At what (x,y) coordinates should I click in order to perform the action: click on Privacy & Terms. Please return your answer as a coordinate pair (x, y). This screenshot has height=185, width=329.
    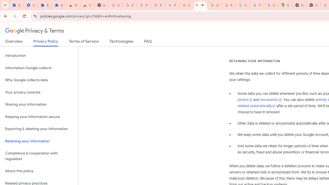
    Looking at the image, I should click on (34, 31).